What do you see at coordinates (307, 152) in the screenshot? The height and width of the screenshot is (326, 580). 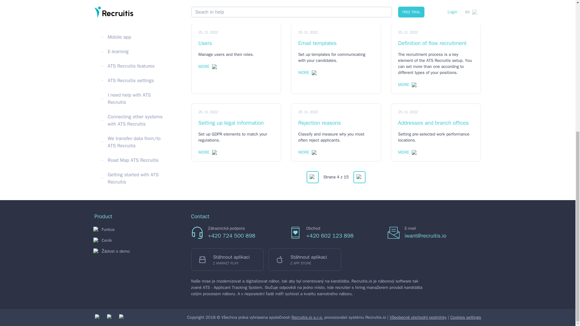 I see `MORE` at bounding box center [307, 152].